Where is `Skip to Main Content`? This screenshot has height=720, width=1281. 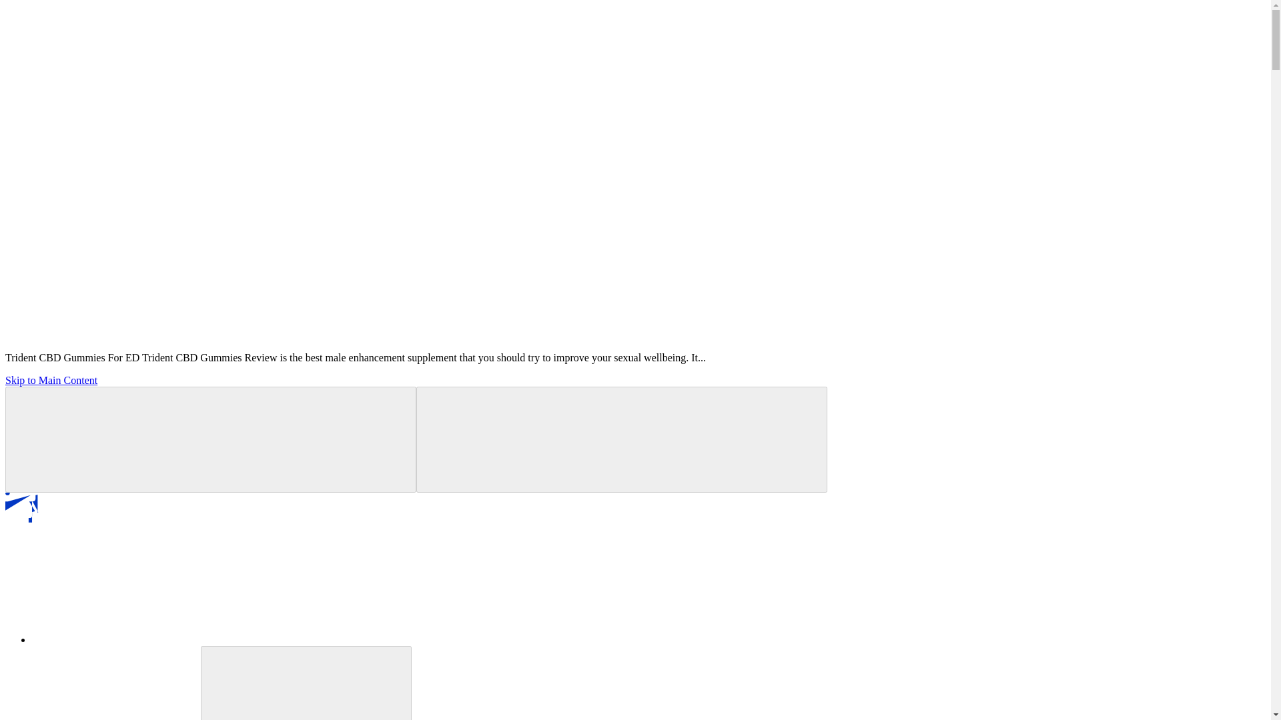
Skip to Main Content is located at coordinates (51, 380).